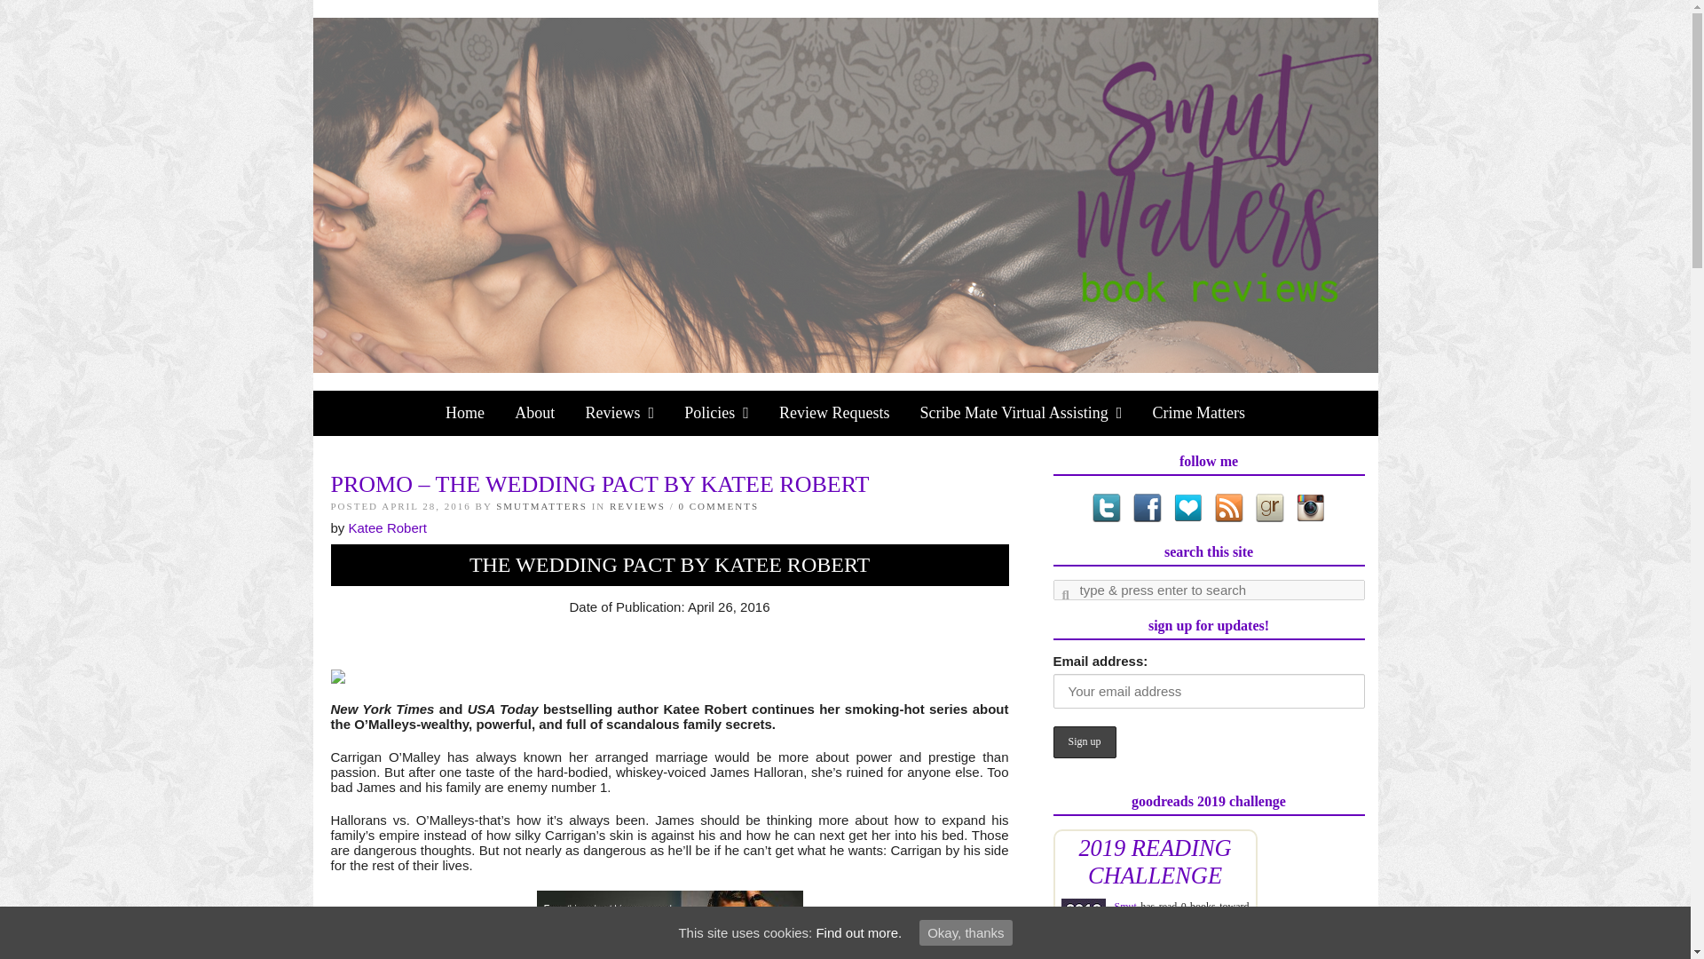 The width and height of the screenshot is (1704, 959). I want to click on 0 COMMENTS, so click(718, 505).